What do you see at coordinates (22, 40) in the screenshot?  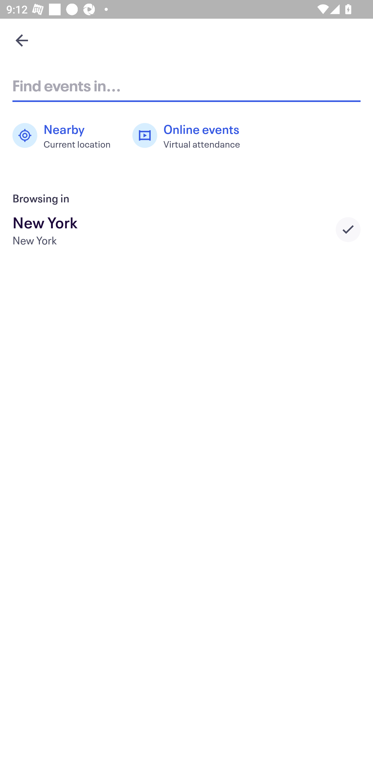 I see `Navigate up` at bounding box center [22, 40].